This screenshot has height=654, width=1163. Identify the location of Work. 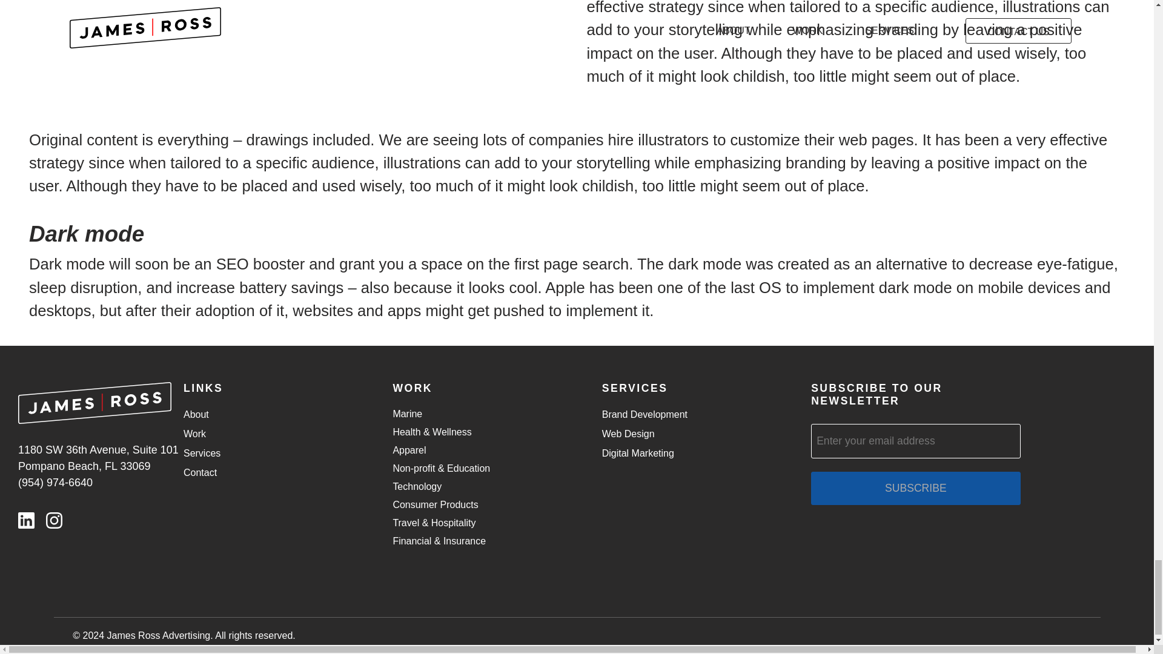
(194, 434).